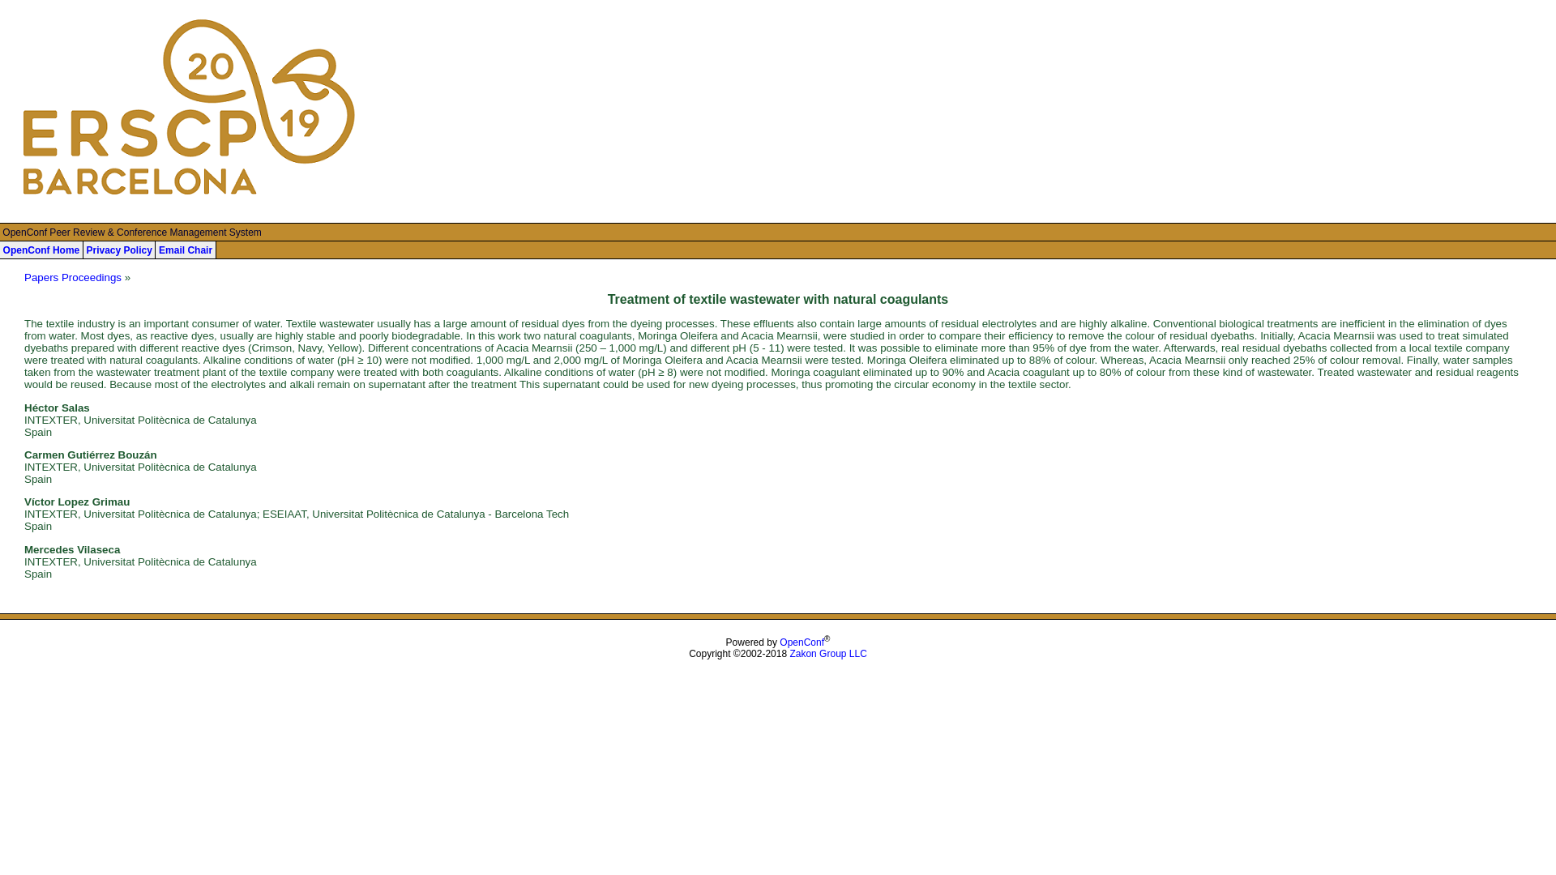 The height and width of the screenshot is (875, 1556). What do you see at coordinates (185, 250) in the screenshot?
I see `Email Chair` at bounding box center [185, 250].